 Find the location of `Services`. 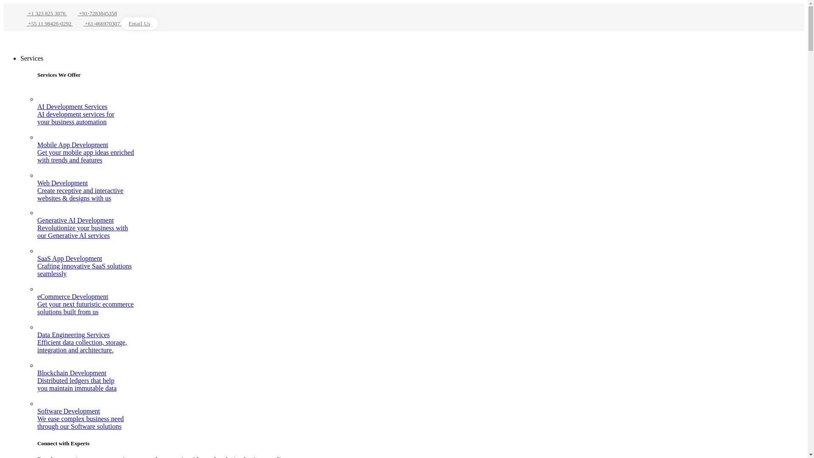

Services is located at coordinates (31, 58).